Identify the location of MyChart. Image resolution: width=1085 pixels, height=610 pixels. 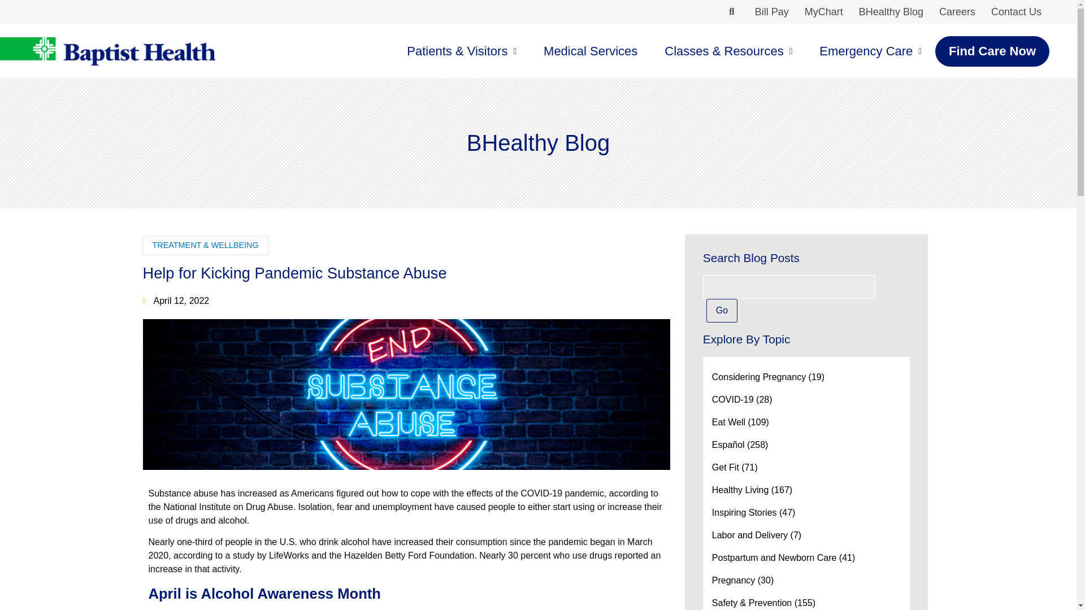
(823, 12).